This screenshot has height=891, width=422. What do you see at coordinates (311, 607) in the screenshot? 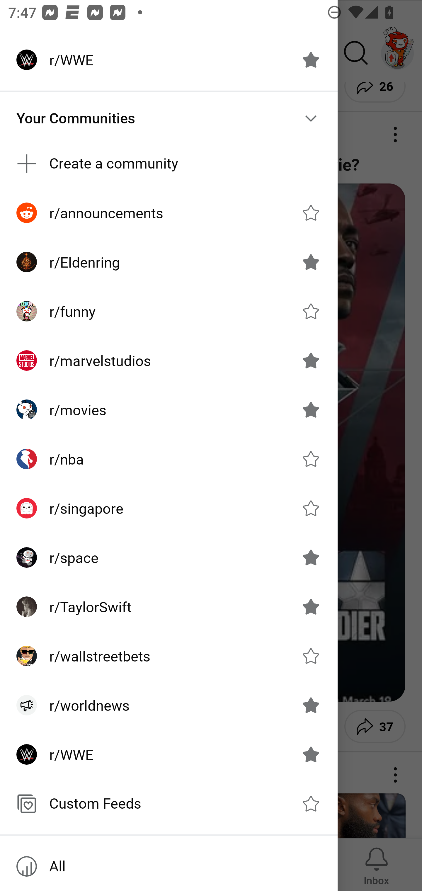
I see `Unfavorite r/TaylorSwift` at bounding box center [311, 607].